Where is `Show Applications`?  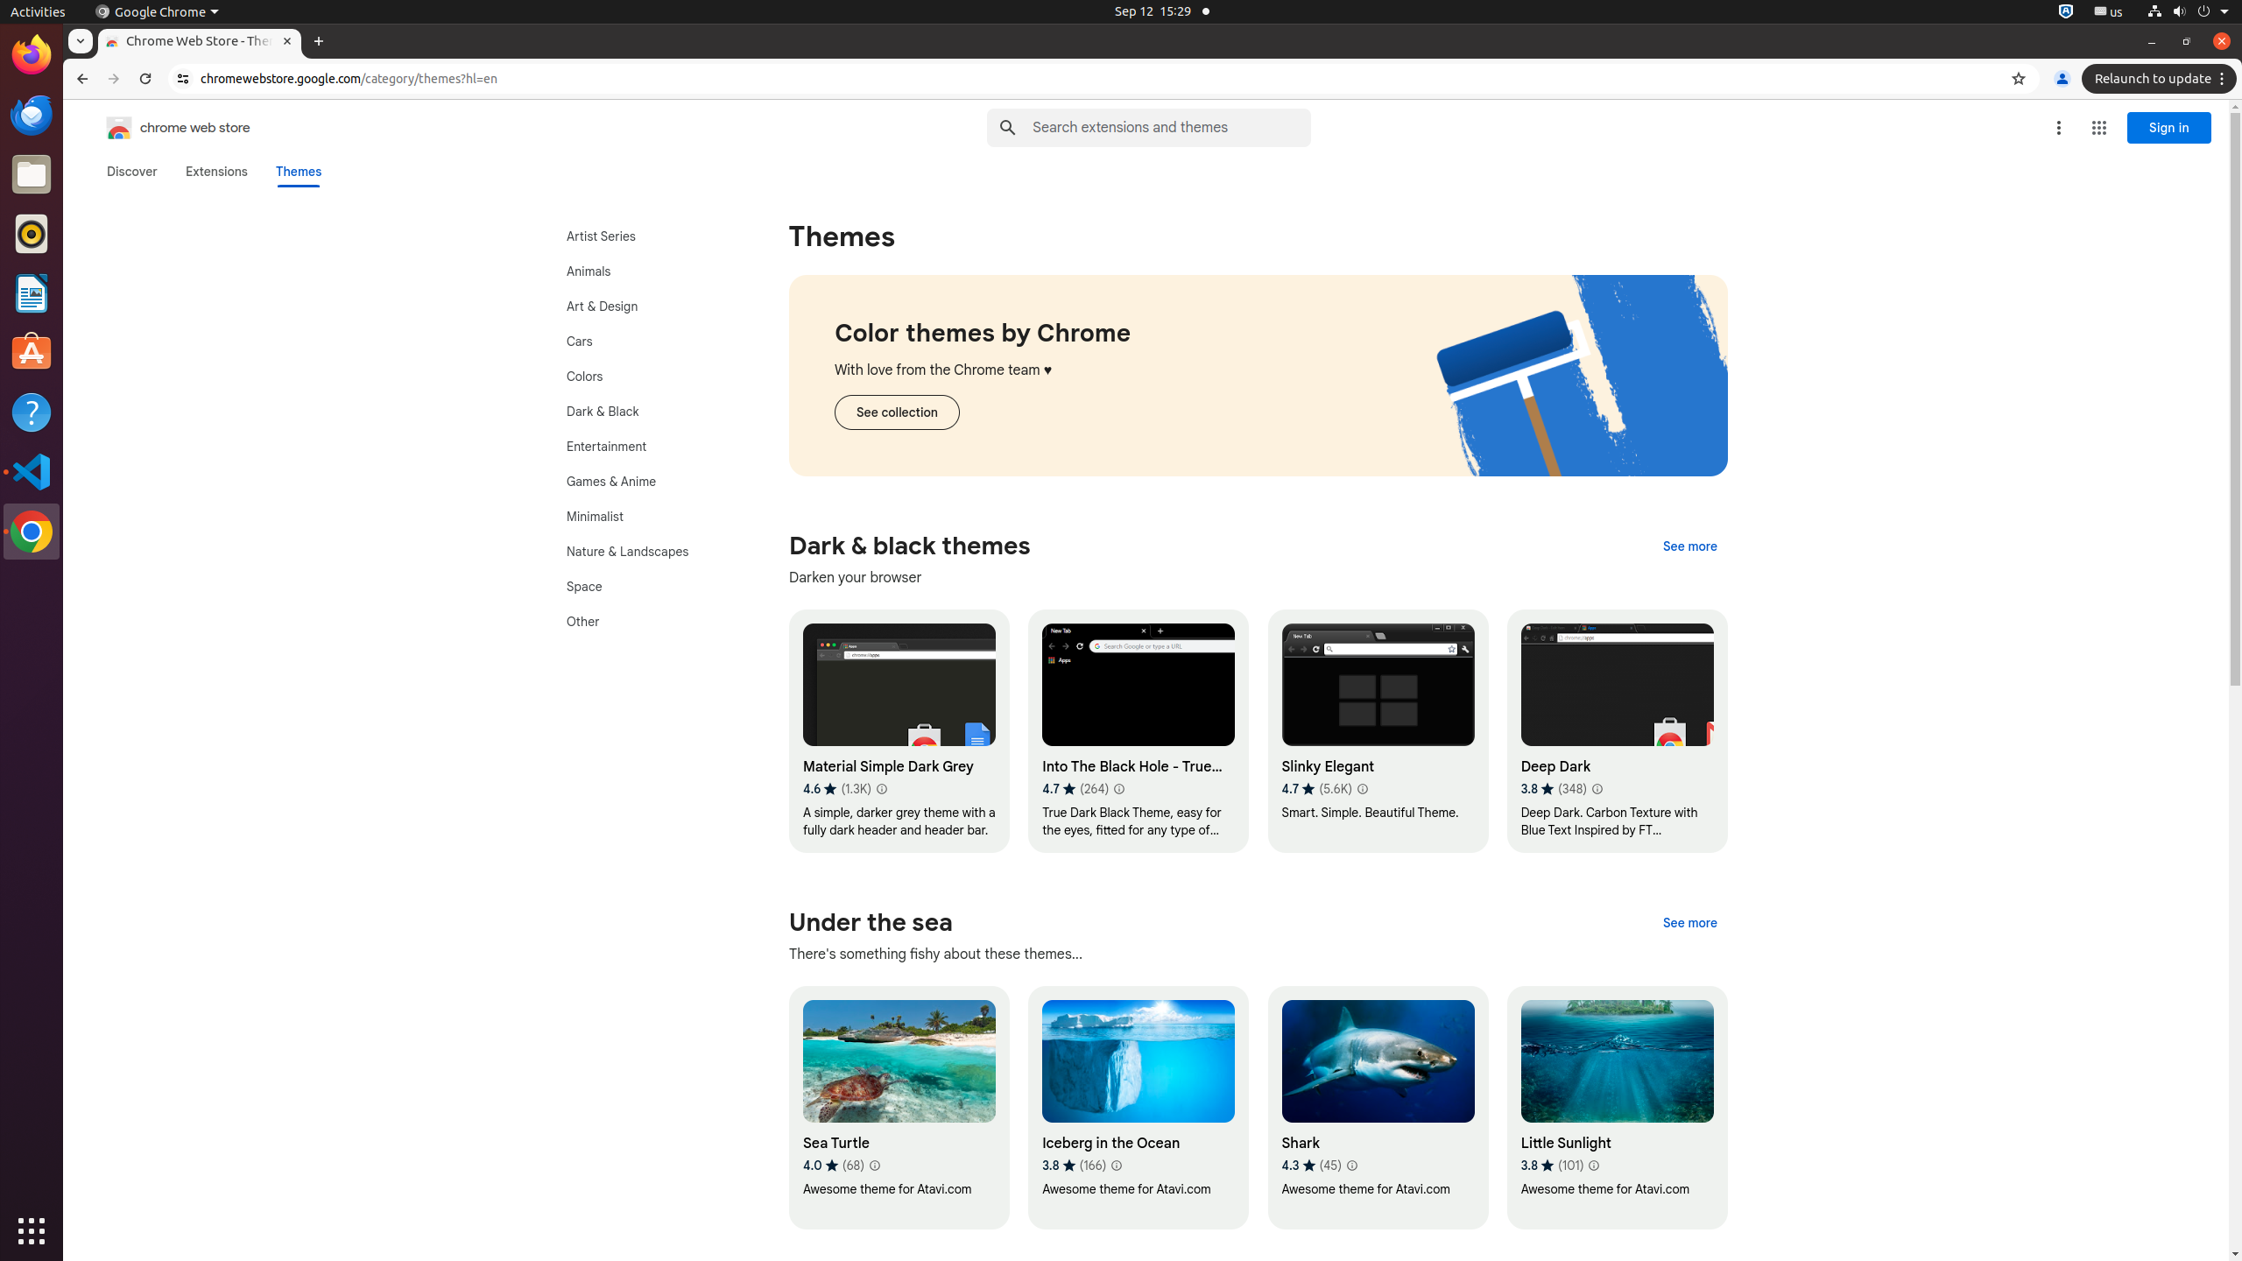
Show Applications is located at coordinates (32, 1231).